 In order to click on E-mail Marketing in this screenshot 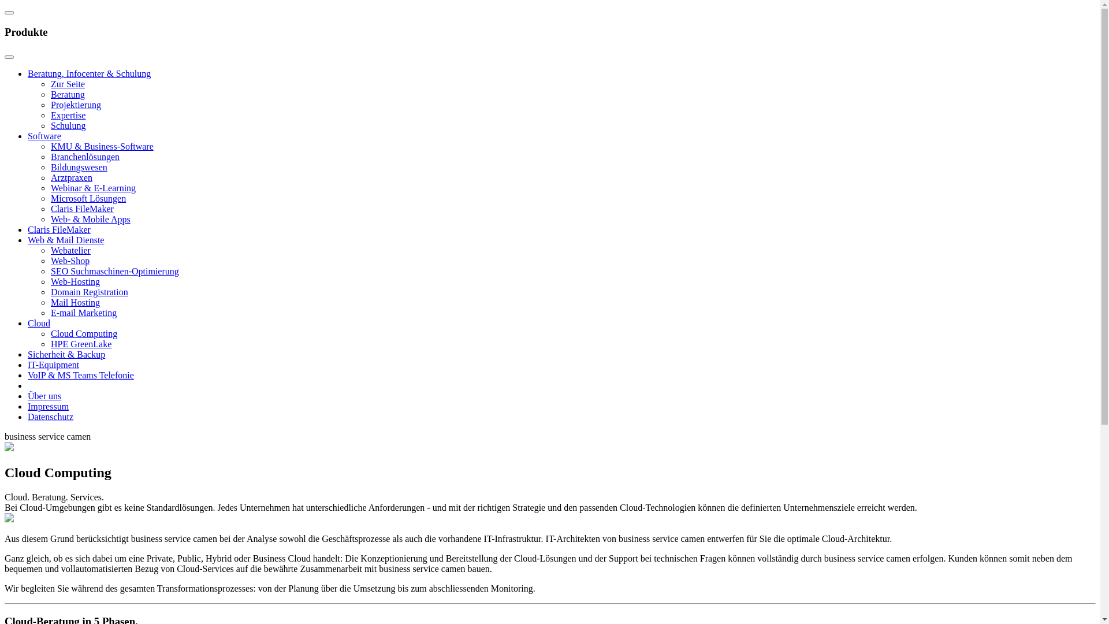, I will do `click(84, 313)`.